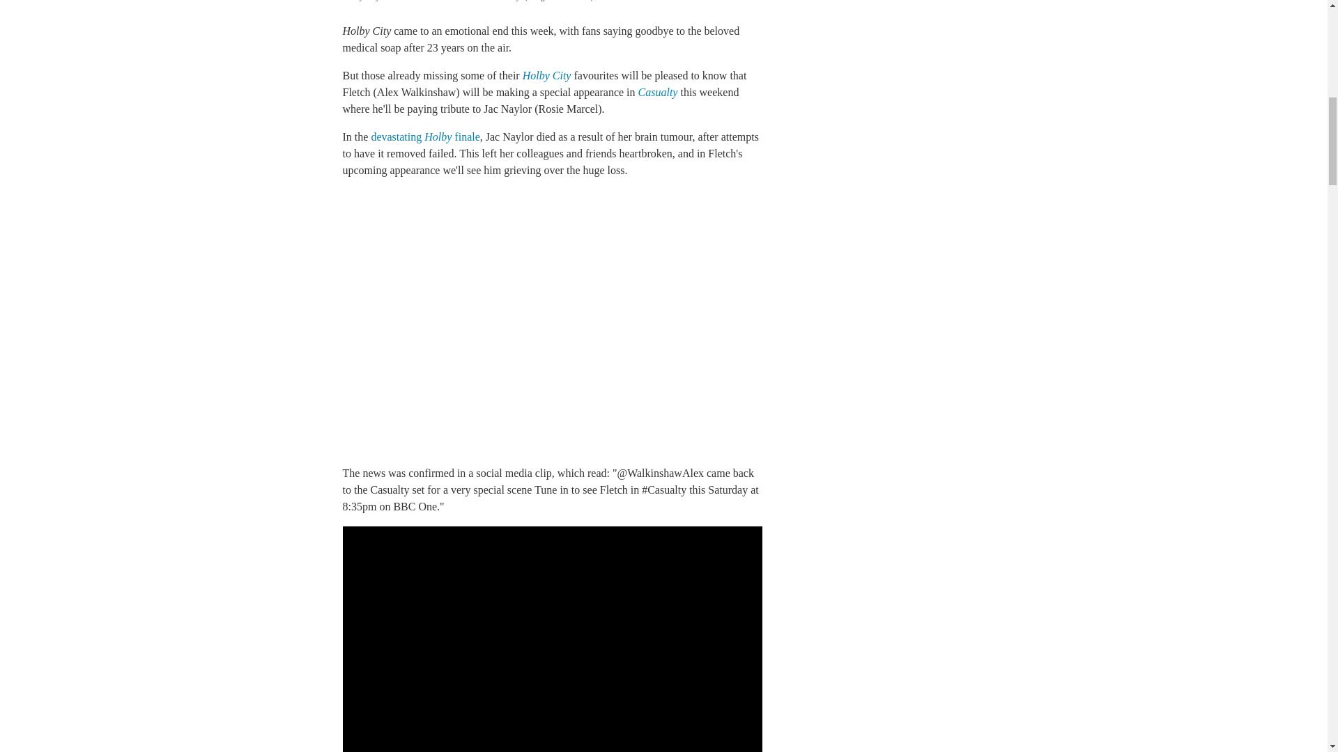 The height and width of the screenshot is (752, 1338). What do you see at coordinates (548, 75) in the screenshot?
I see `Holby City` at bounding box center [548, 75].